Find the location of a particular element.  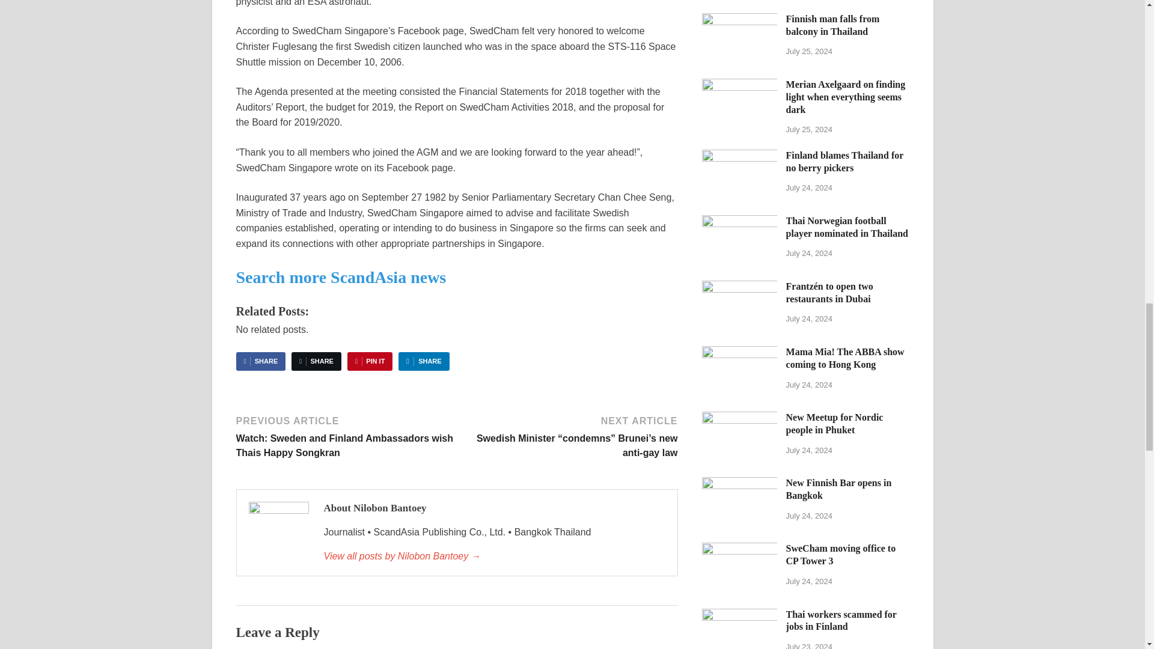

Nilobon Bantoey is located at coordinates (493, 556).